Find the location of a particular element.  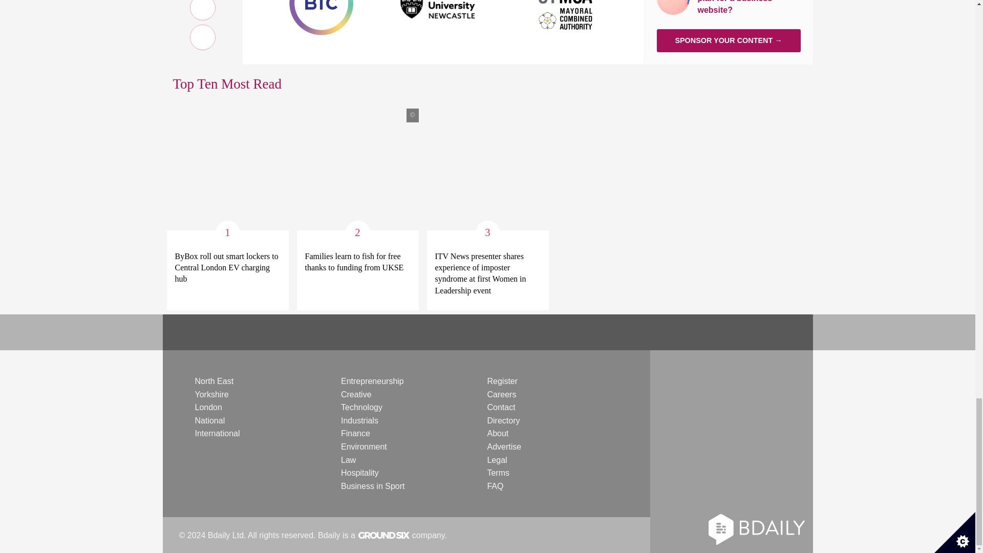

Law is located at coordinates (348, 460).